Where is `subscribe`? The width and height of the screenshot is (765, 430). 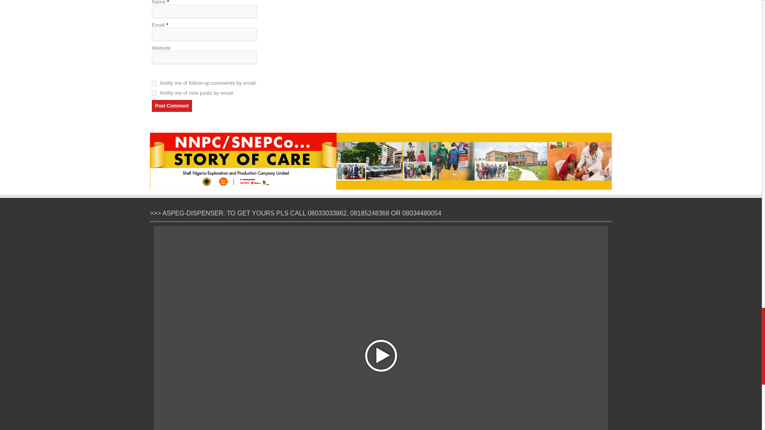
subscribe is located at coordinates (154, 84).